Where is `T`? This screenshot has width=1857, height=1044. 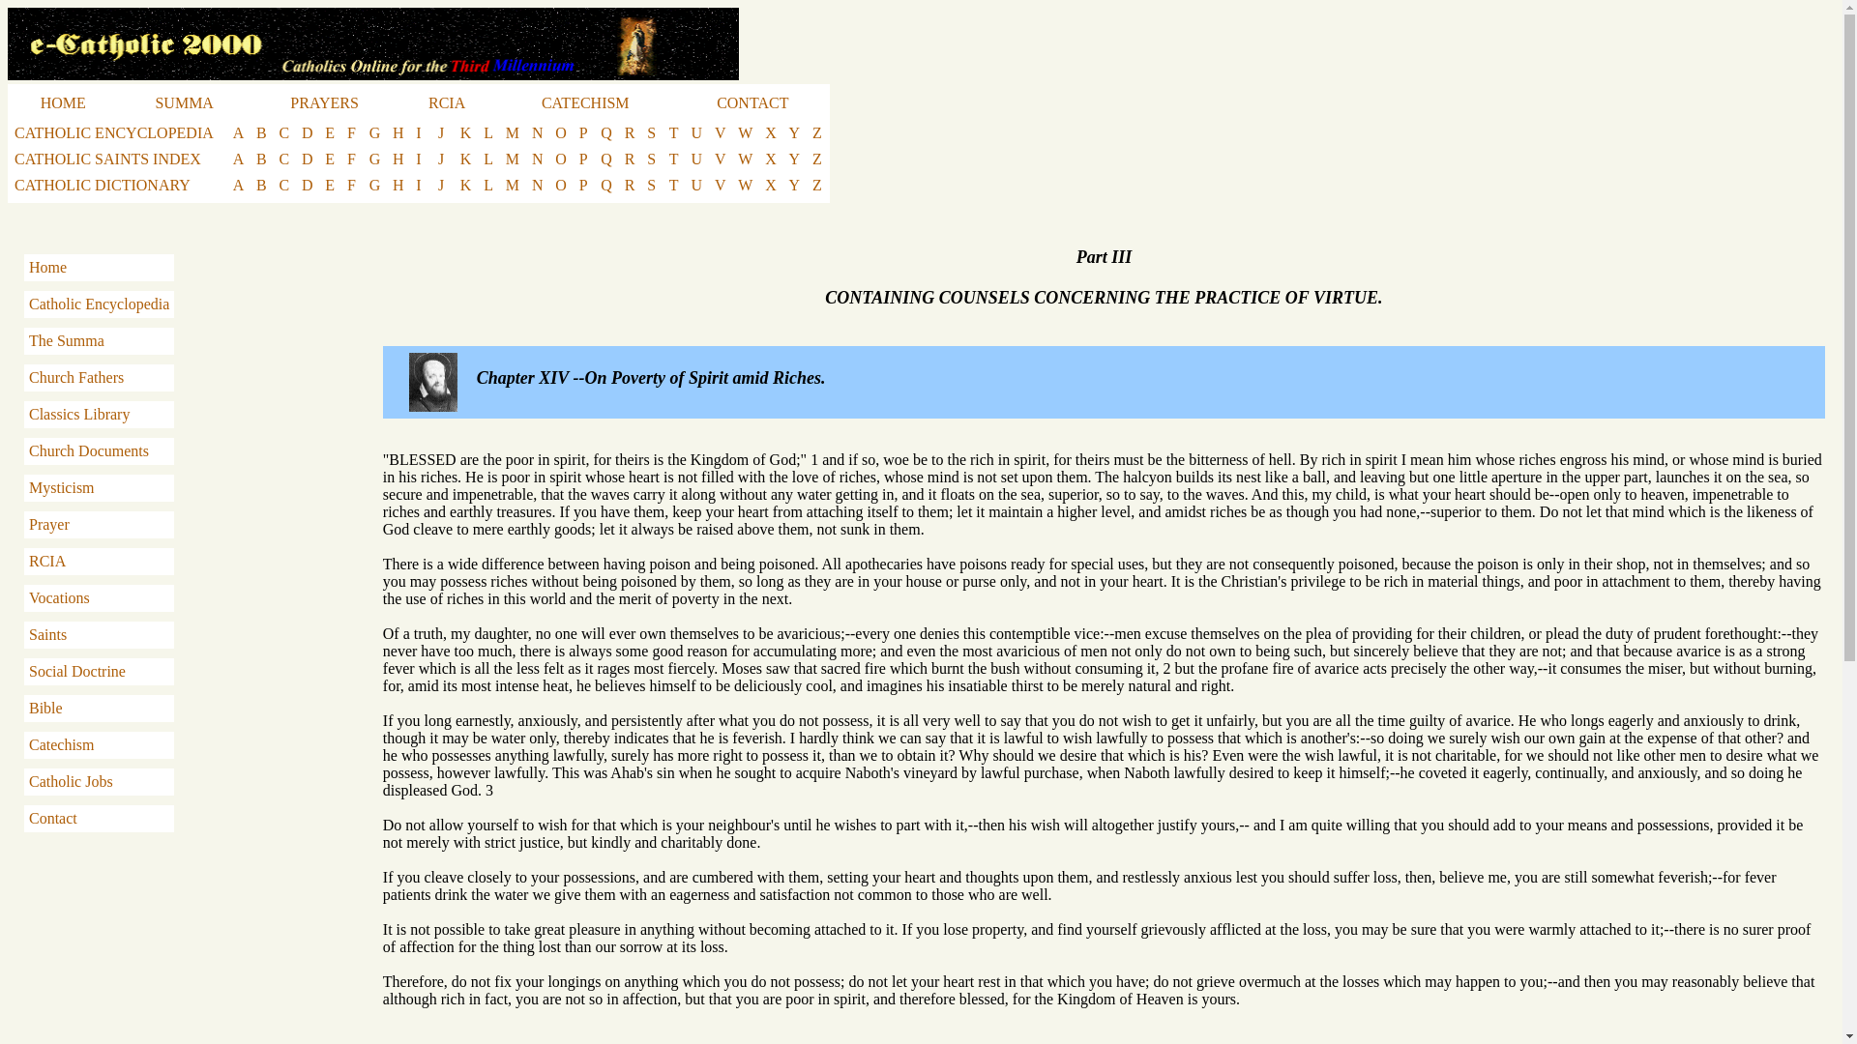 T is located at coordinates (673, 132).